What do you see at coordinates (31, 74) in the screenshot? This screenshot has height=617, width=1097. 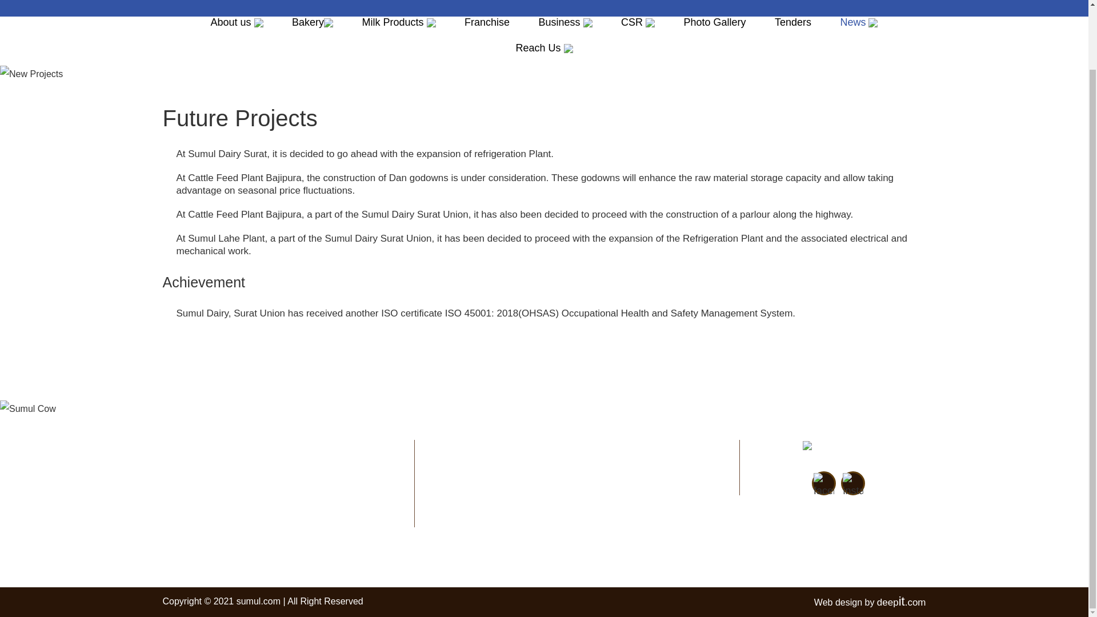 I see `New Projects ` at bounding box center [31, 74].